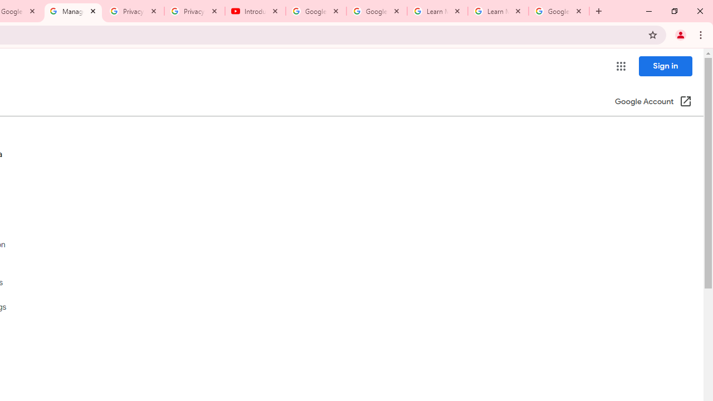  What do you see at coordinates (377, 11) in the screenshot?
I see `Google Account Help` at bounding box center [377, 11].